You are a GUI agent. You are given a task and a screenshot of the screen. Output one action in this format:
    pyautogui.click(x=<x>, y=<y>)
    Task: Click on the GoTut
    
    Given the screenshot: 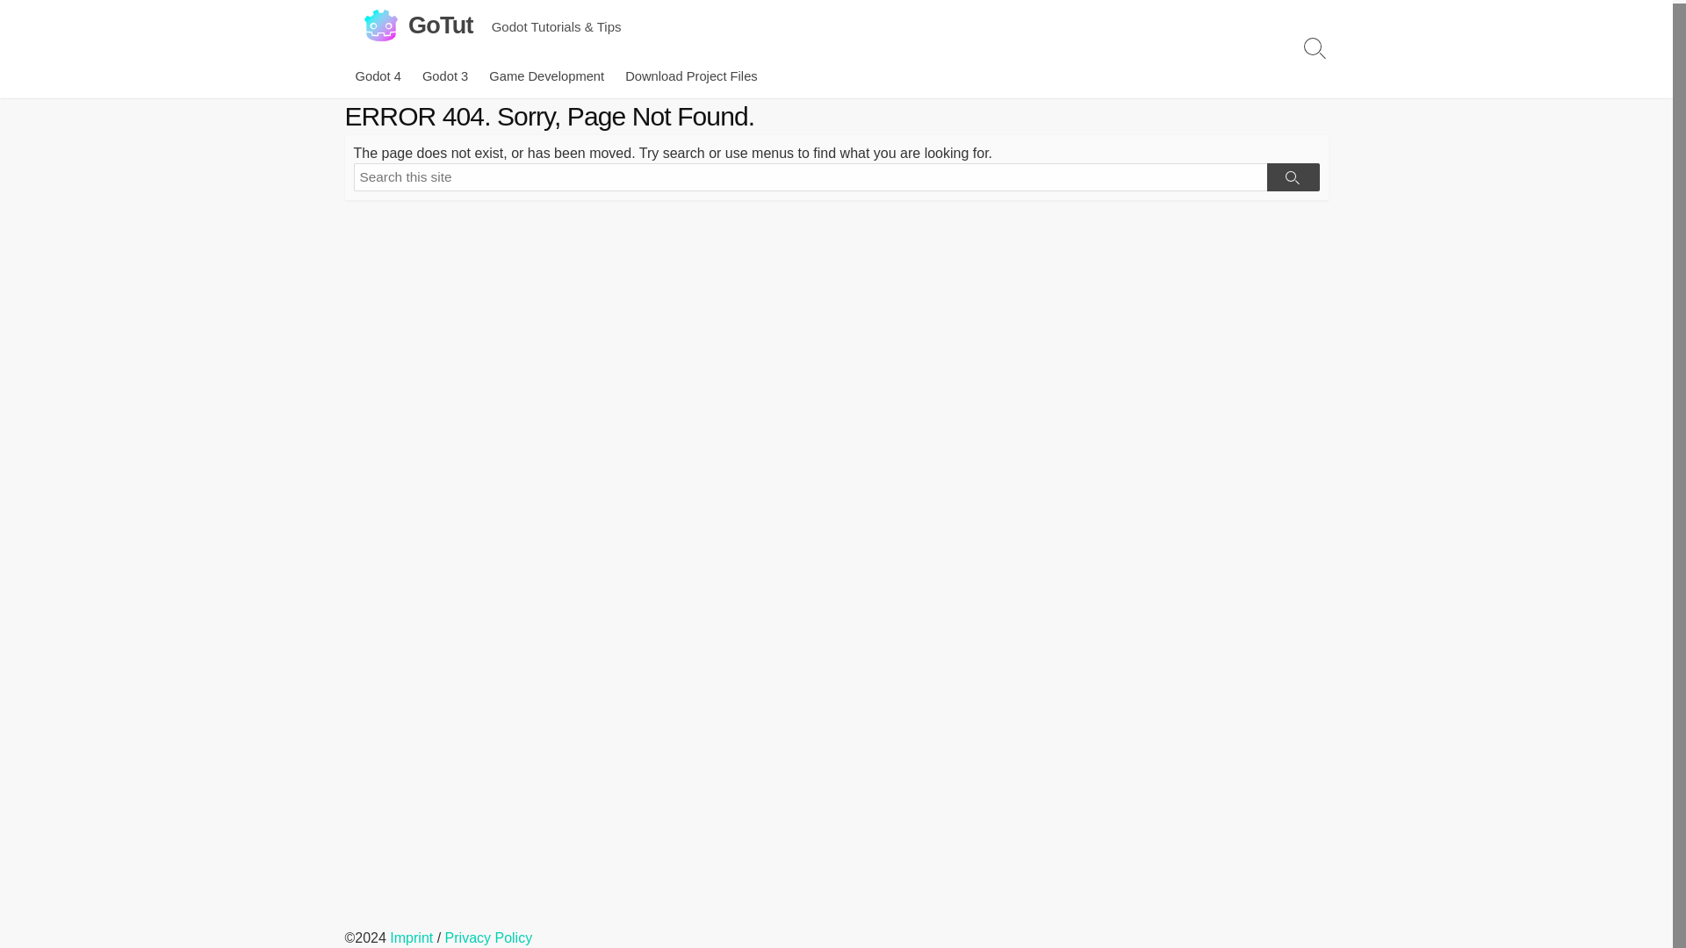 What is the action you would take?
    pyautogui.click(x=379, y=25)
    